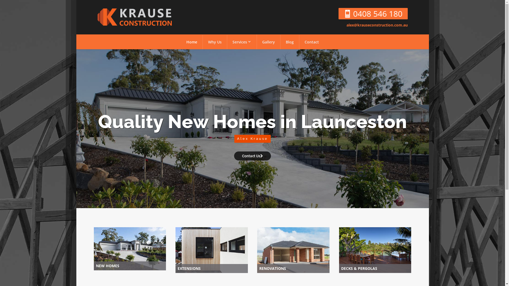  I want to click on DECKS & PERGOLAS, so click(375, 269).